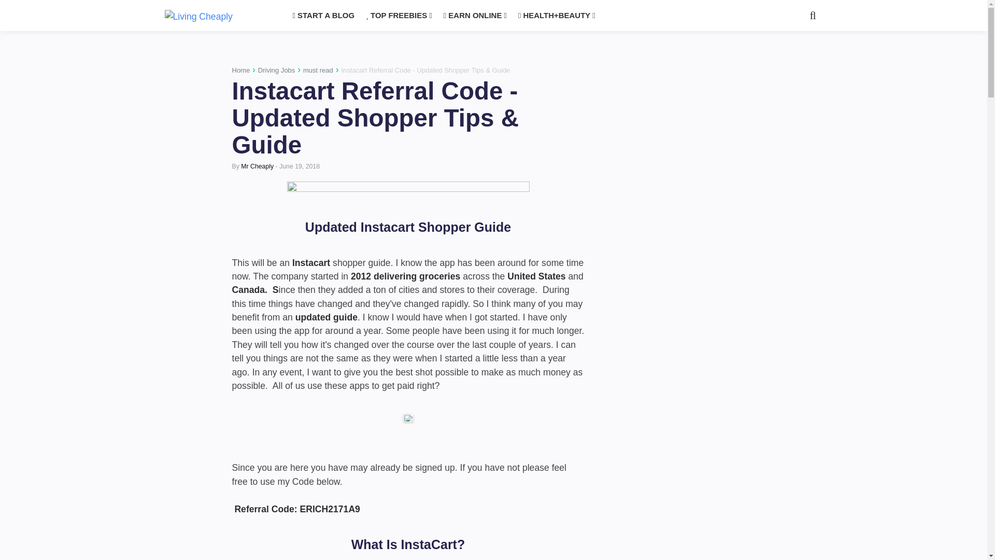 The width and height of the screenshot is (995, 560). What do you see at coordinates (277, 70) in the screenshot?
I see `Driving Jobs` at bounding box center [277, 70].